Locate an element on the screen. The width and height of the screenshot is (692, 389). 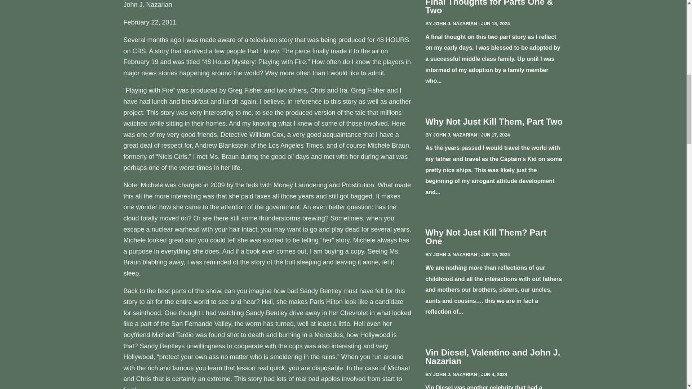
Posts by John J. Nazarian is located at coordinates (455, 135).